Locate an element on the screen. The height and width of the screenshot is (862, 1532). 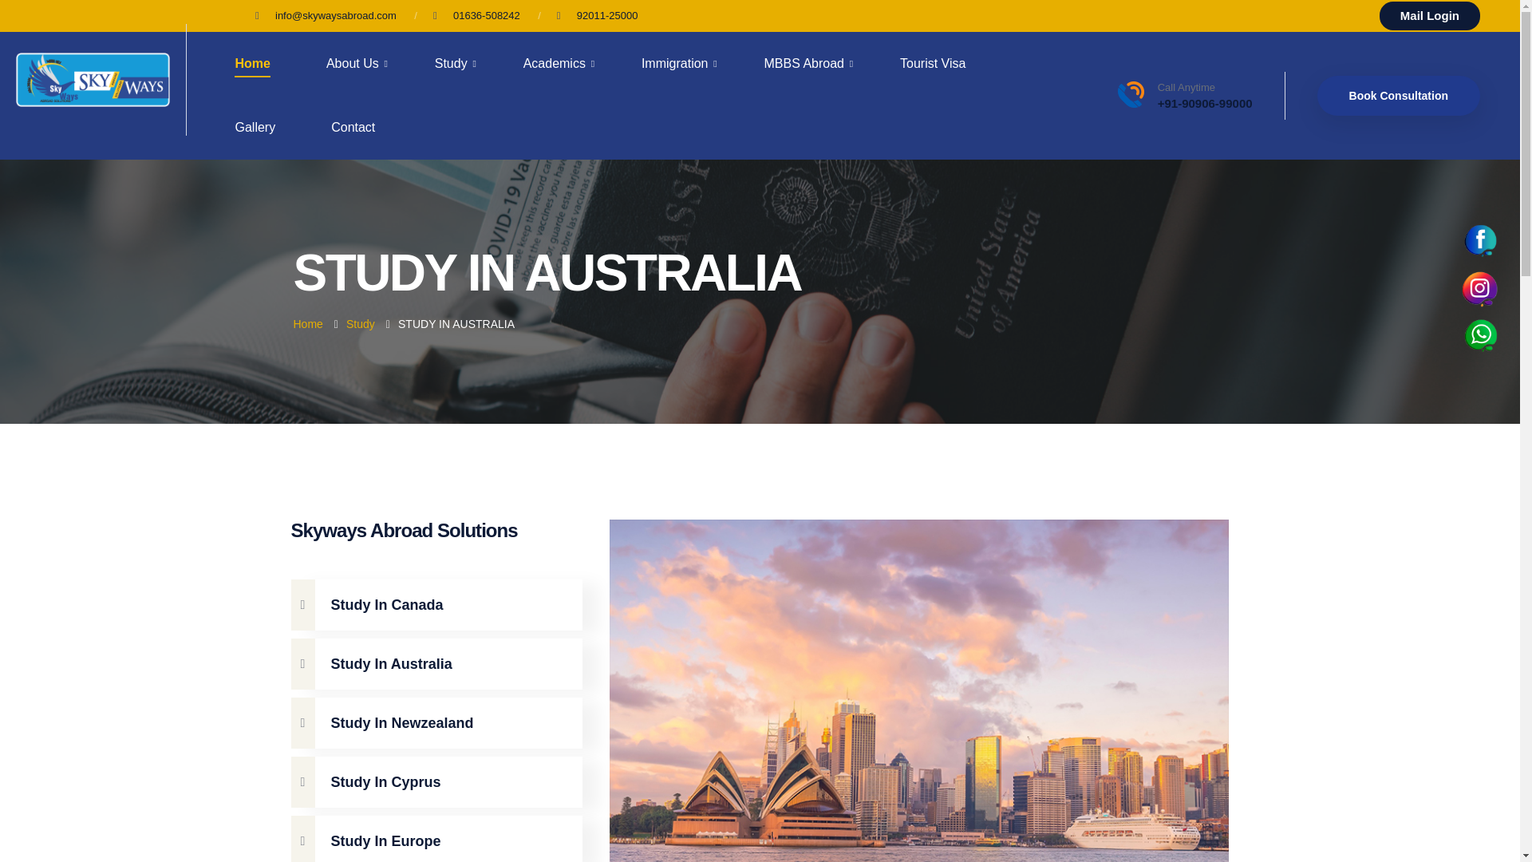
Contact is located at coordinates (353, 127).